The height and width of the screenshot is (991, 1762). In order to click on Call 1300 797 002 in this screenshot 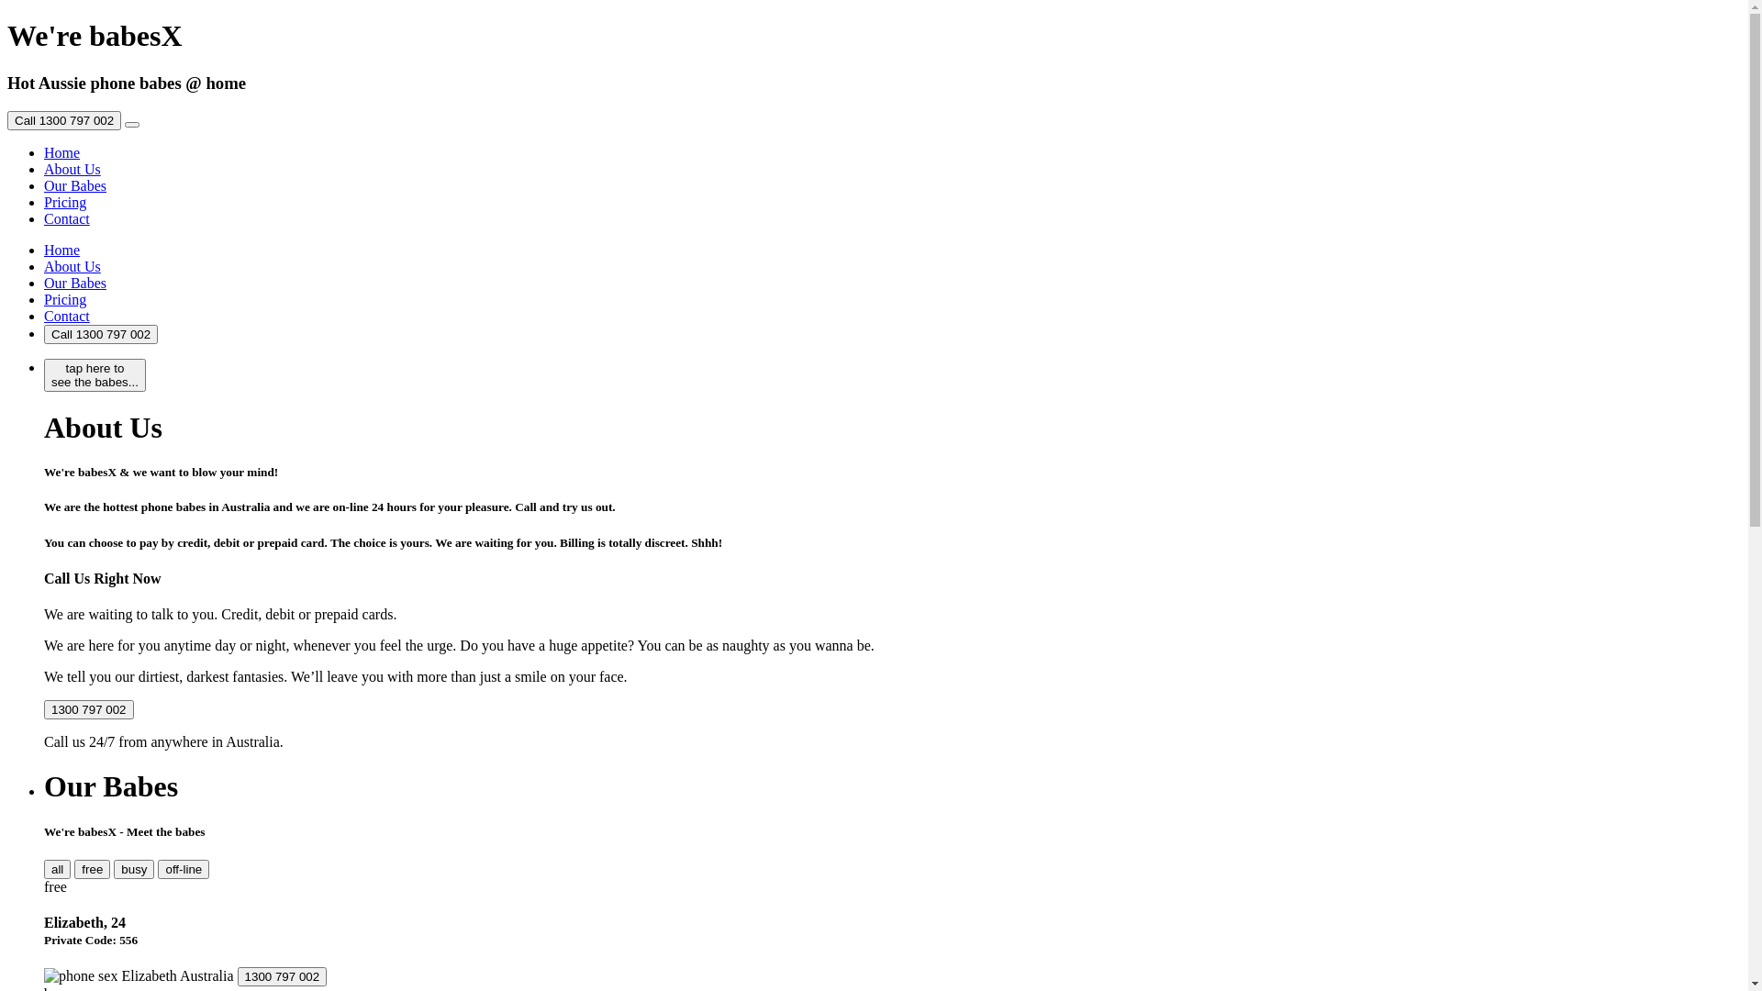, I will do `click(101, 334)`.